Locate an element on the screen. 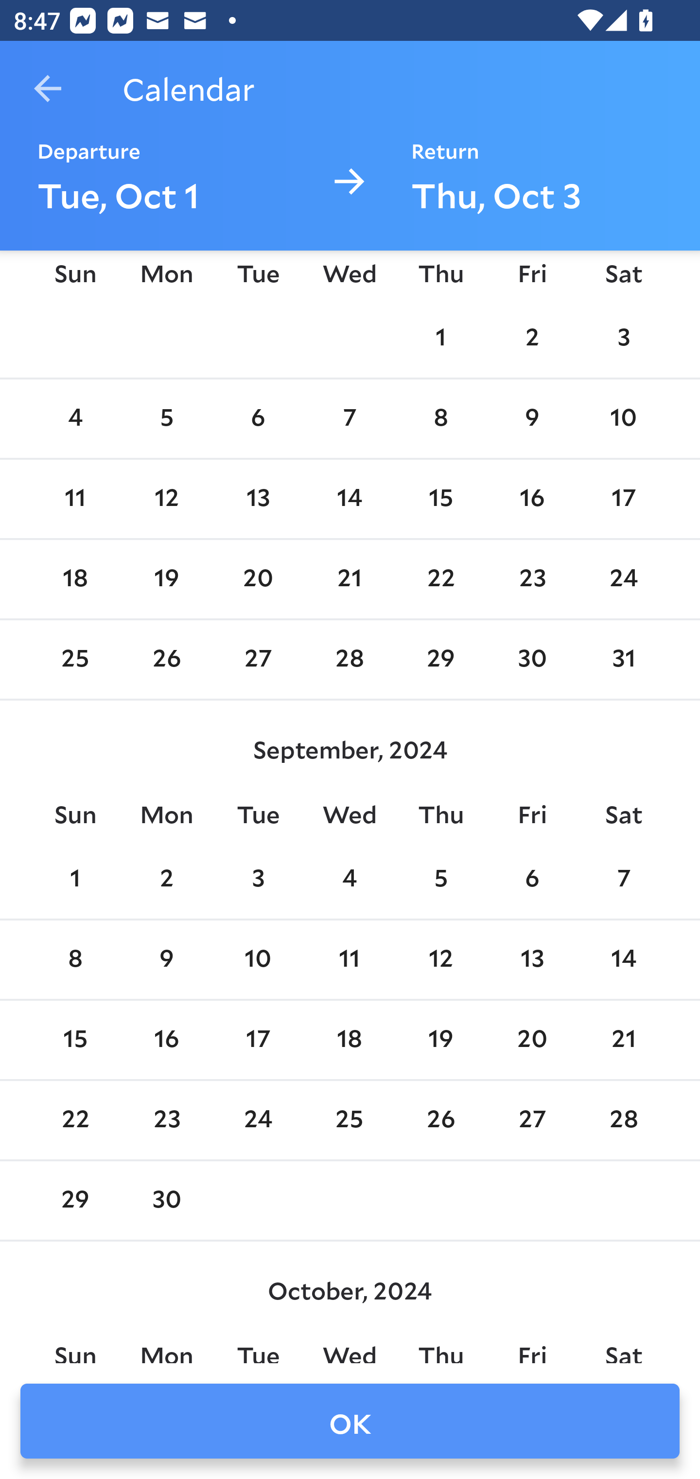  Navigate up is located at coordinates (48, 89).